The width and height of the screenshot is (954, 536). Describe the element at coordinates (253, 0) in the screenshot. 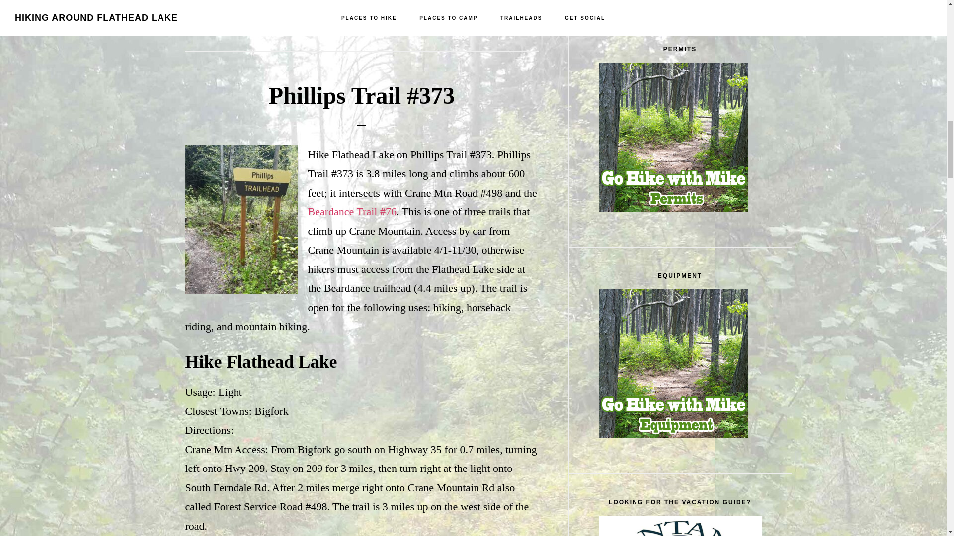

I see `Bigfork` at that location.